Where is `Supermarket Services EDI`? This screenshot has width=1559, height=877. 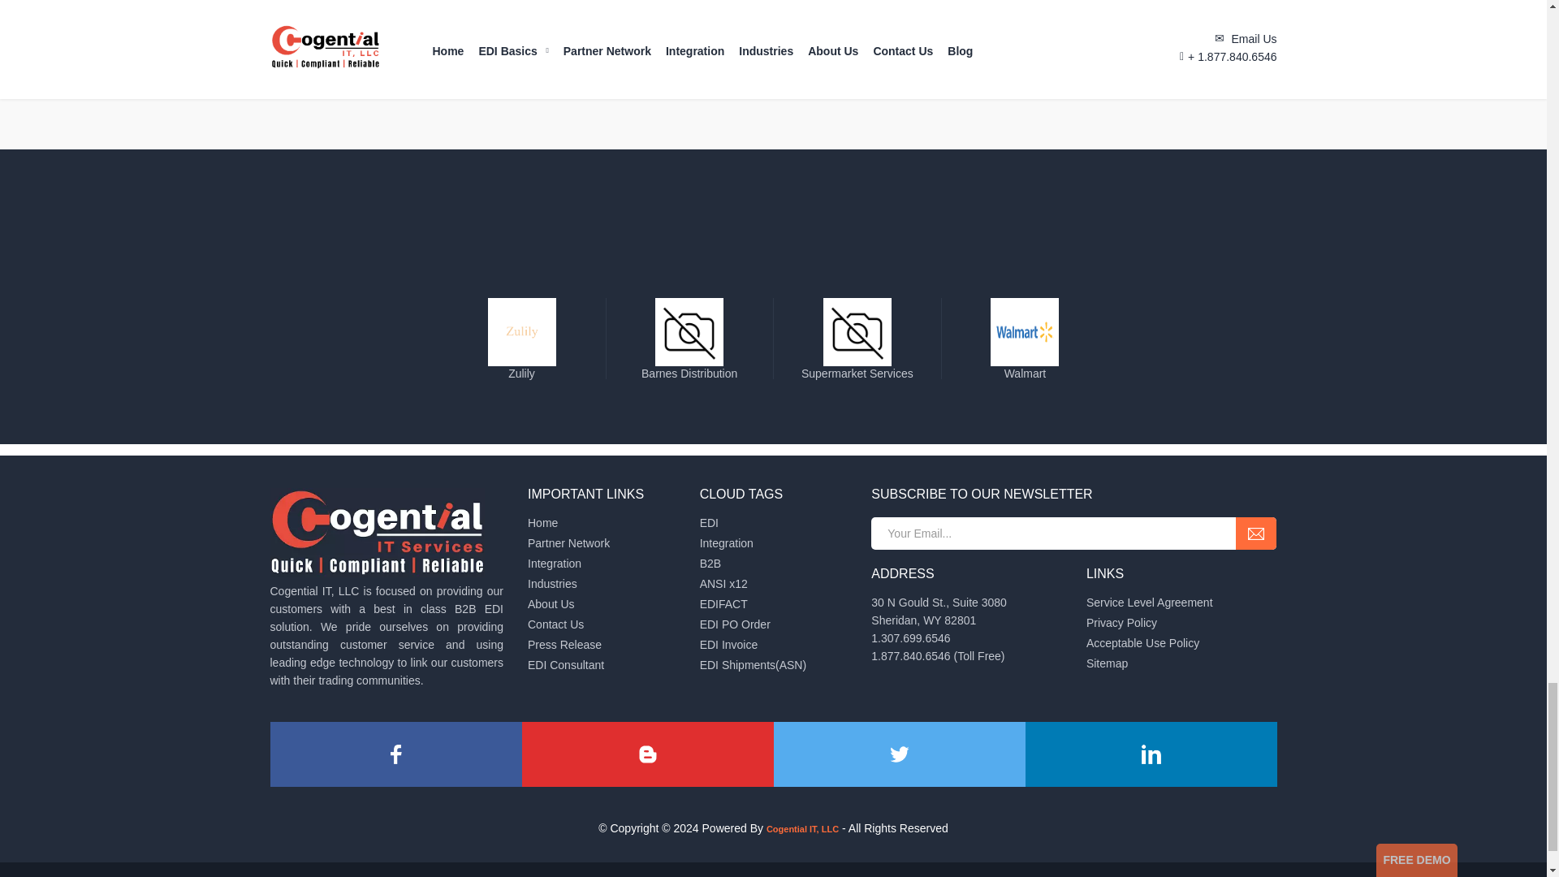 Supermarket Services EDI is located at coordinates (857, 367).